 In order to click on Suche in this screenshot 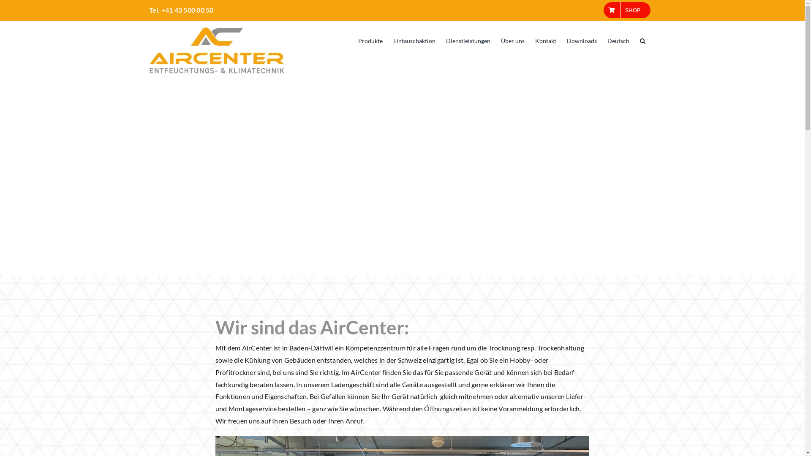, I will do `click(642, 40)`.